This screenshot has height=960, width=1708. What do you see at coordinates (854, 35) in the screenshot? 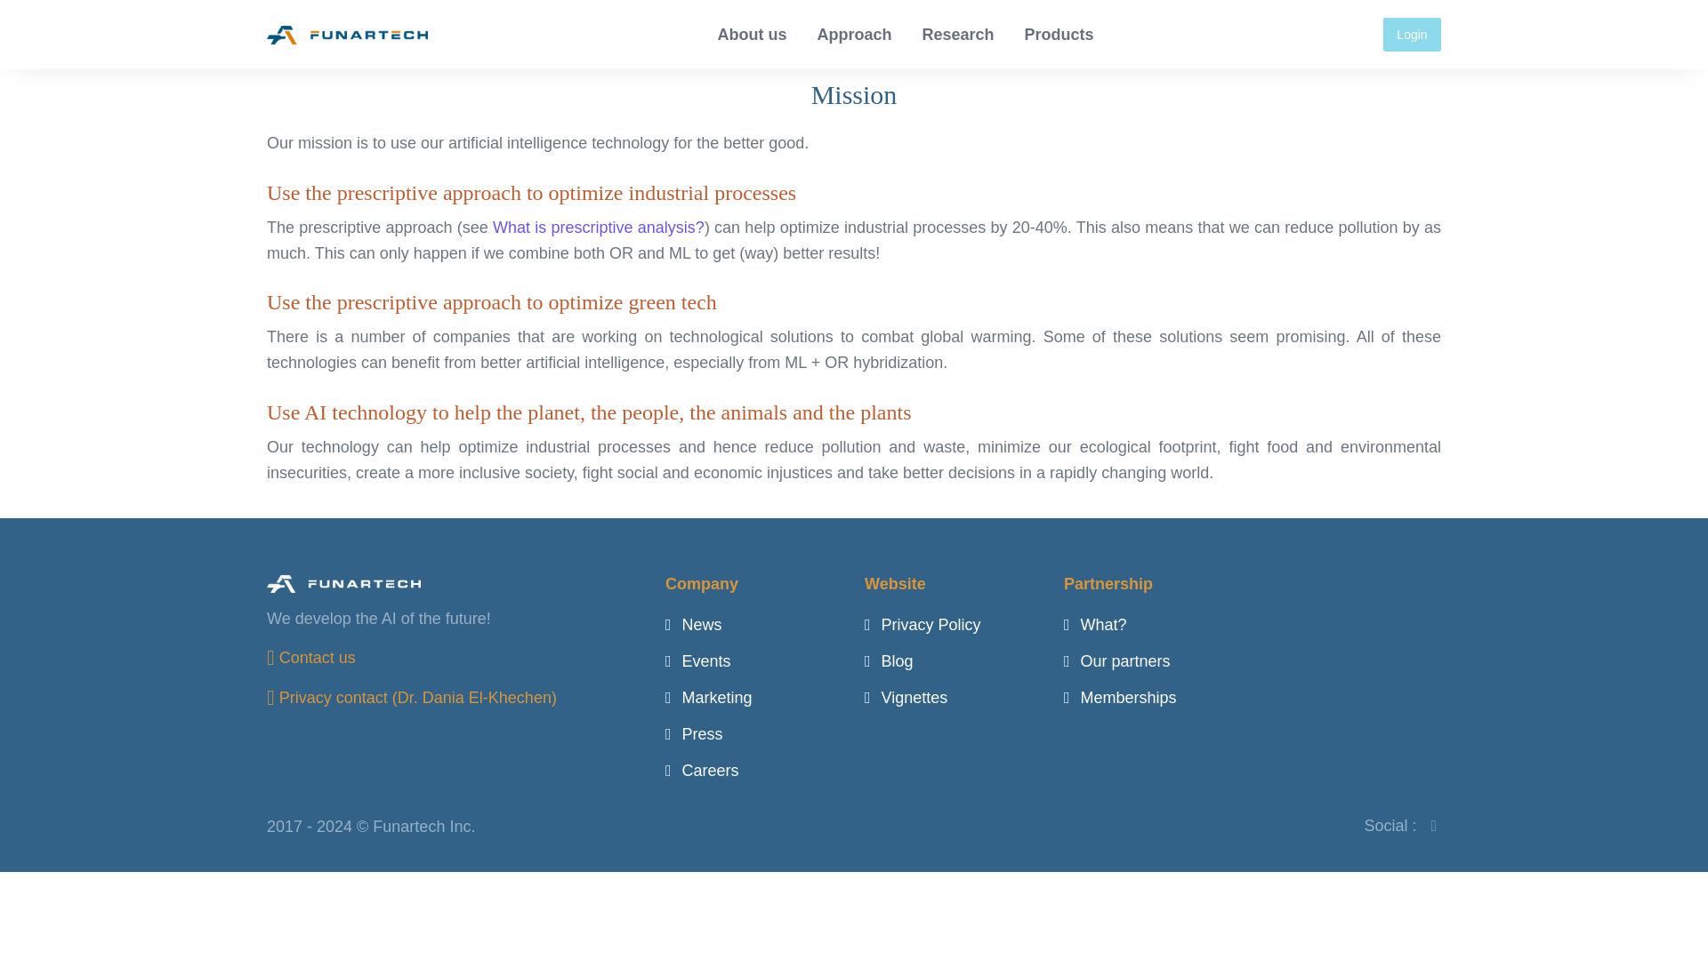
I see `Approach` at bounding box center [854, 35].